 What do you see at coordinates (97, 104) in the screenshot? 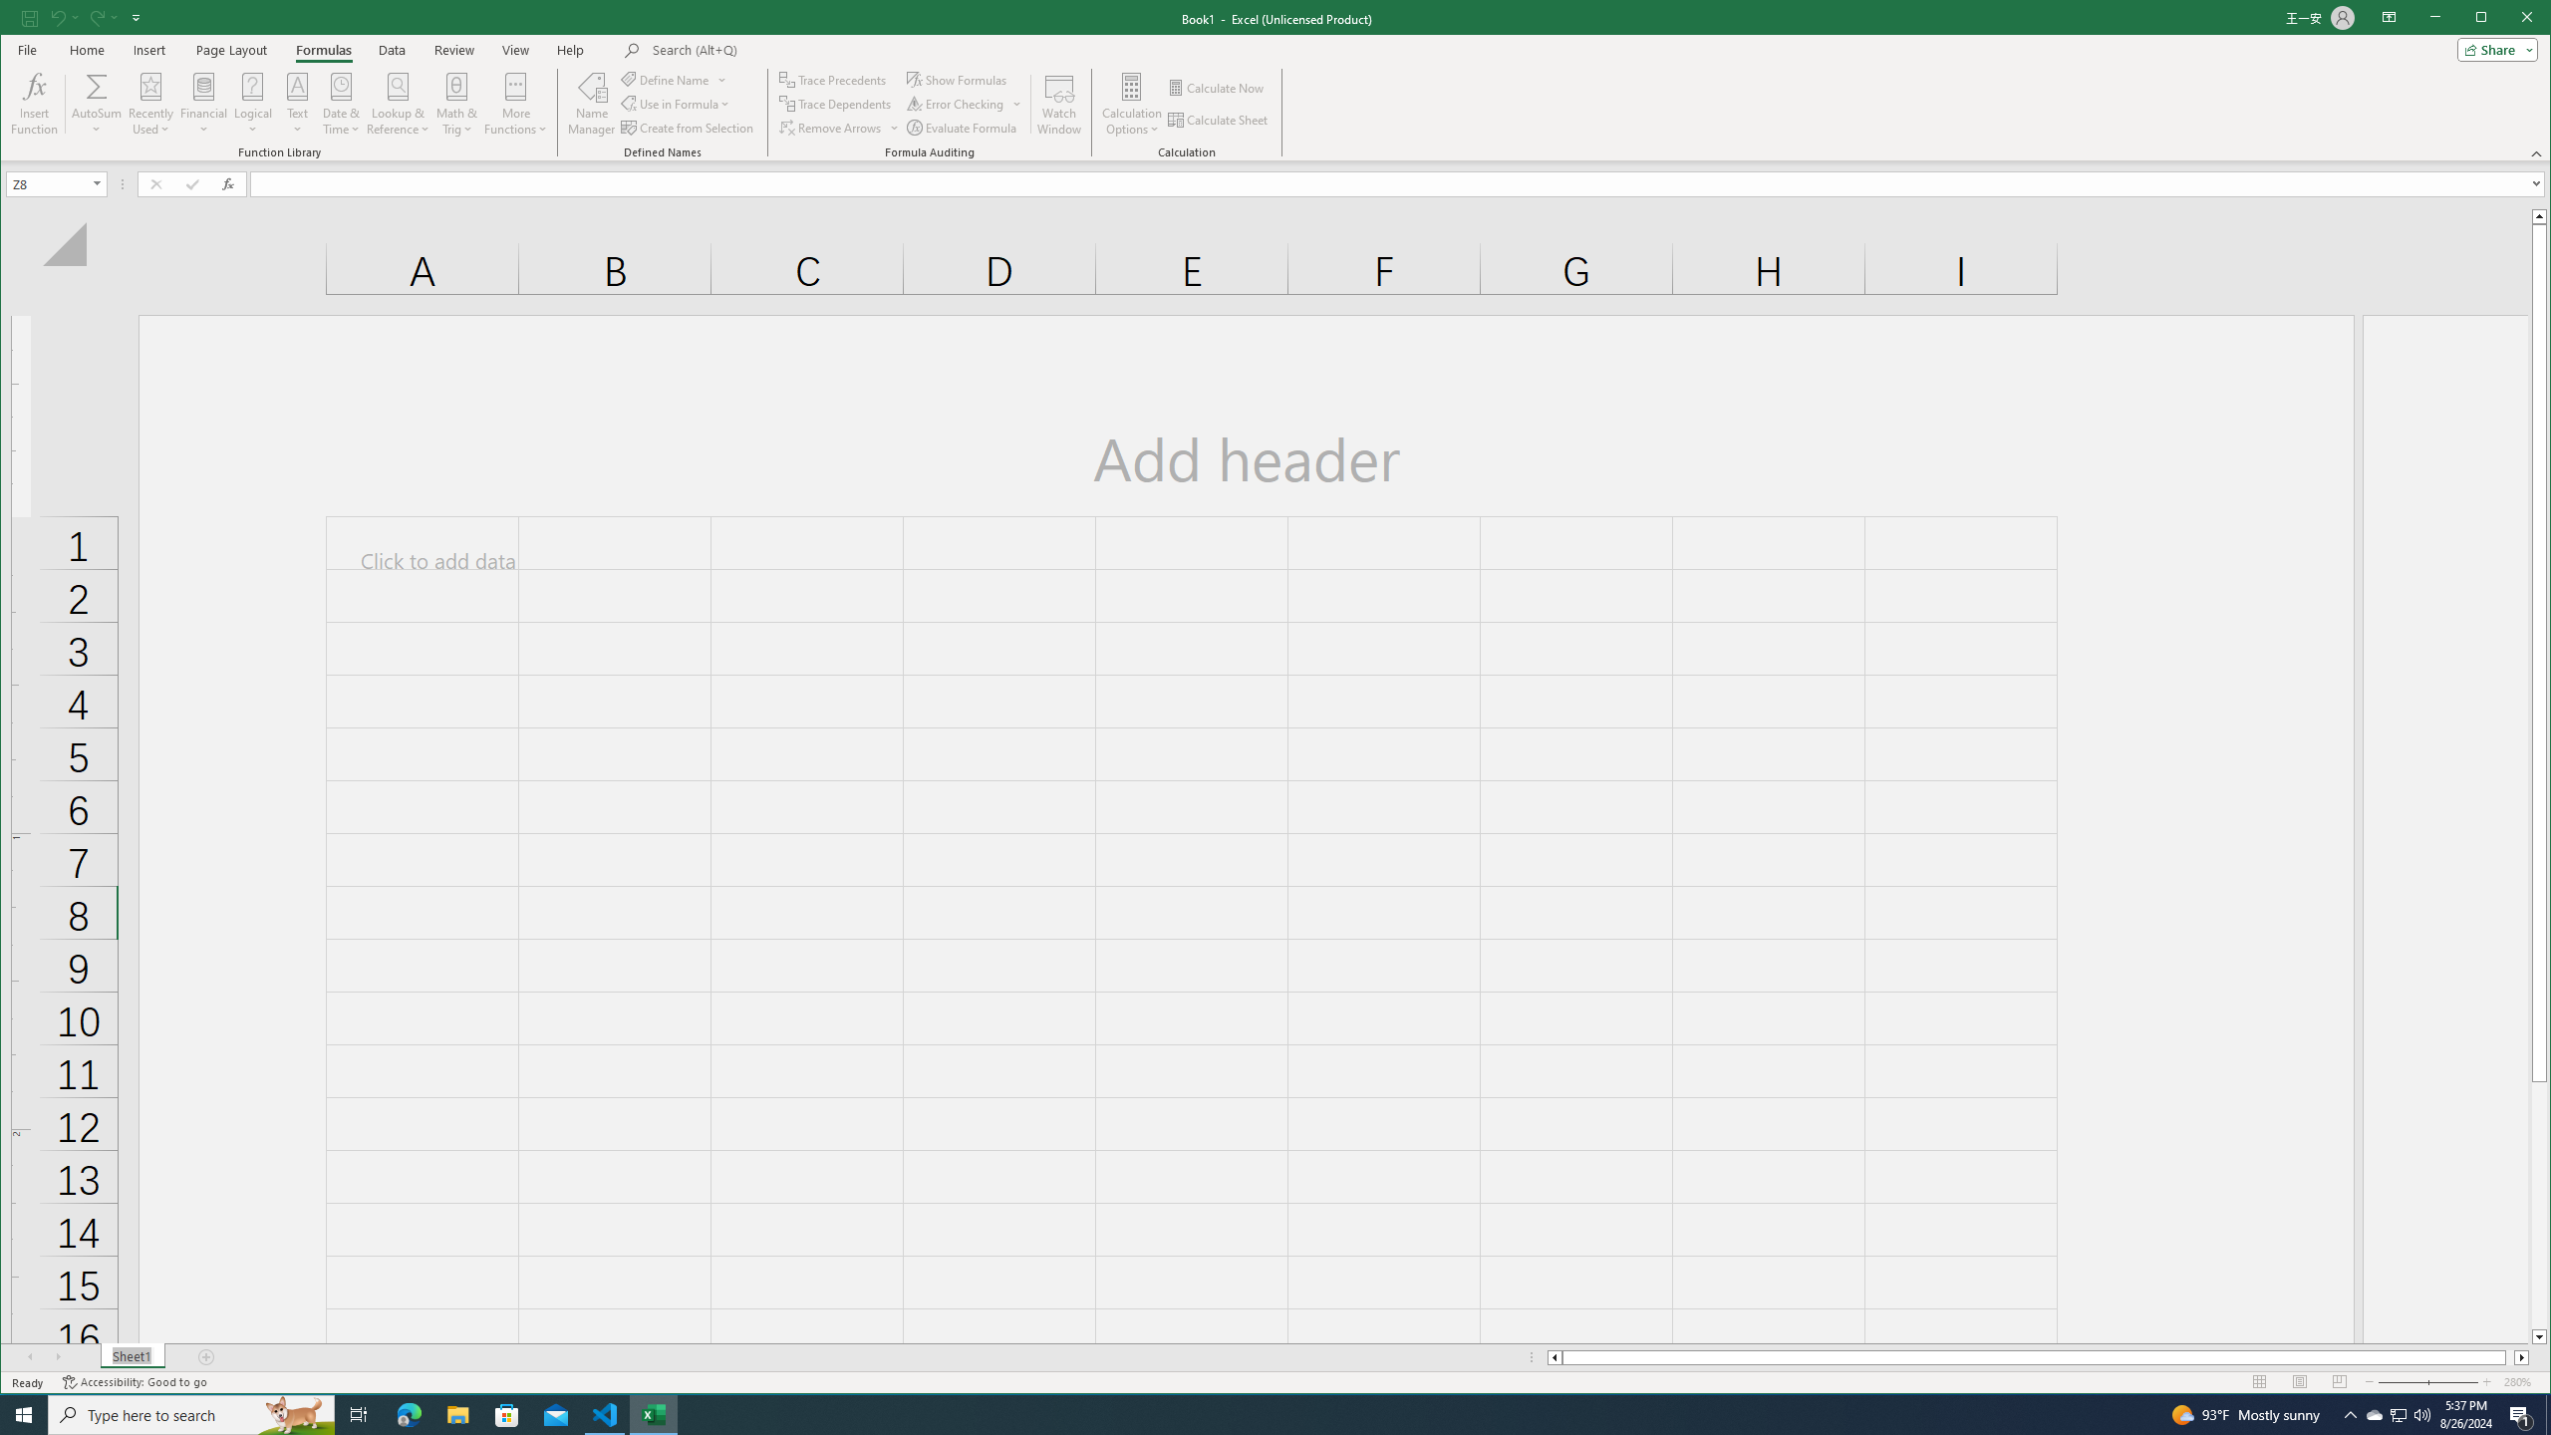
I see `AutoSum` at bounding box center [97, 104].